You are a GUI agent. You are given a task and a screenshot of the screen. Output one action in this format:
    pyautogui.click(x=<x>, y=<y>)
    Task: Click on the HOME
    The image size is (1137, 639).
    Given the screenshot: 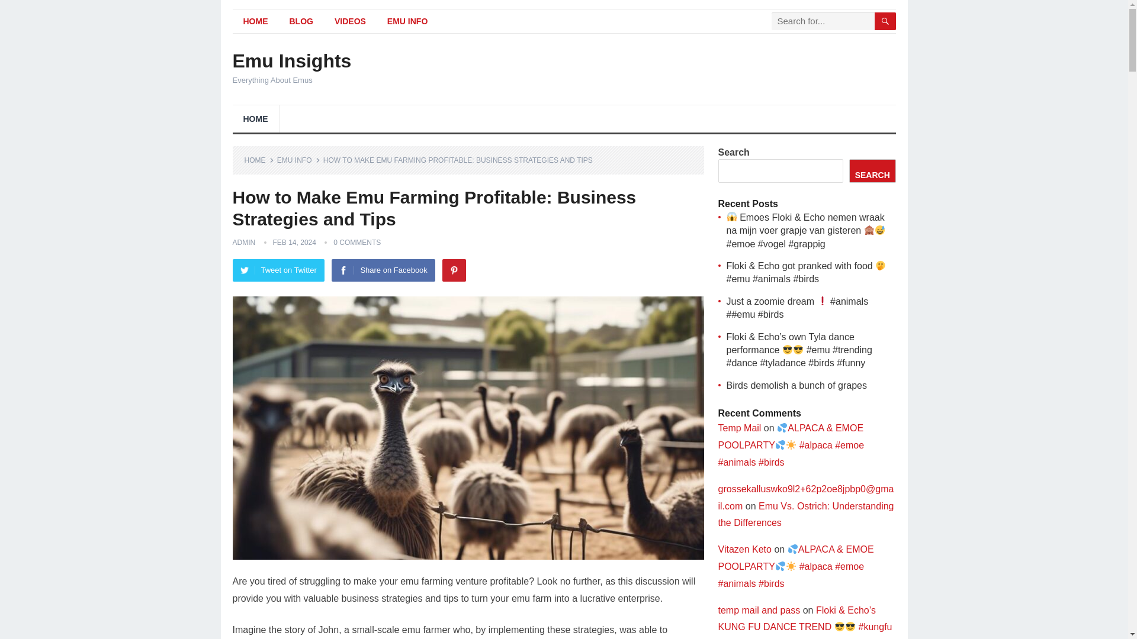 What is the action you would take?
    pyautogui.click(x=259, y=160)
    